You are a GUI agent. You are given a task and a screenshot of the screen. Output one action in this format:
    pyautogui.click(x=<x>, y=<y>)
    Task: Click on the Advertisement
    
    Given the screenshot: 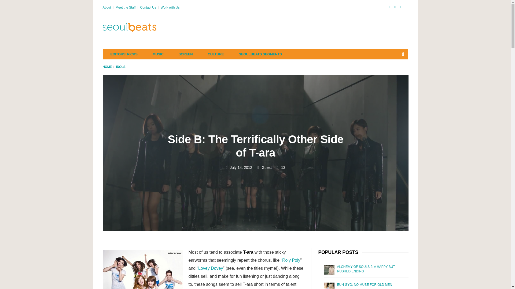 What is the action you would take?
    pyautogui.click(x=311, y=27)
    